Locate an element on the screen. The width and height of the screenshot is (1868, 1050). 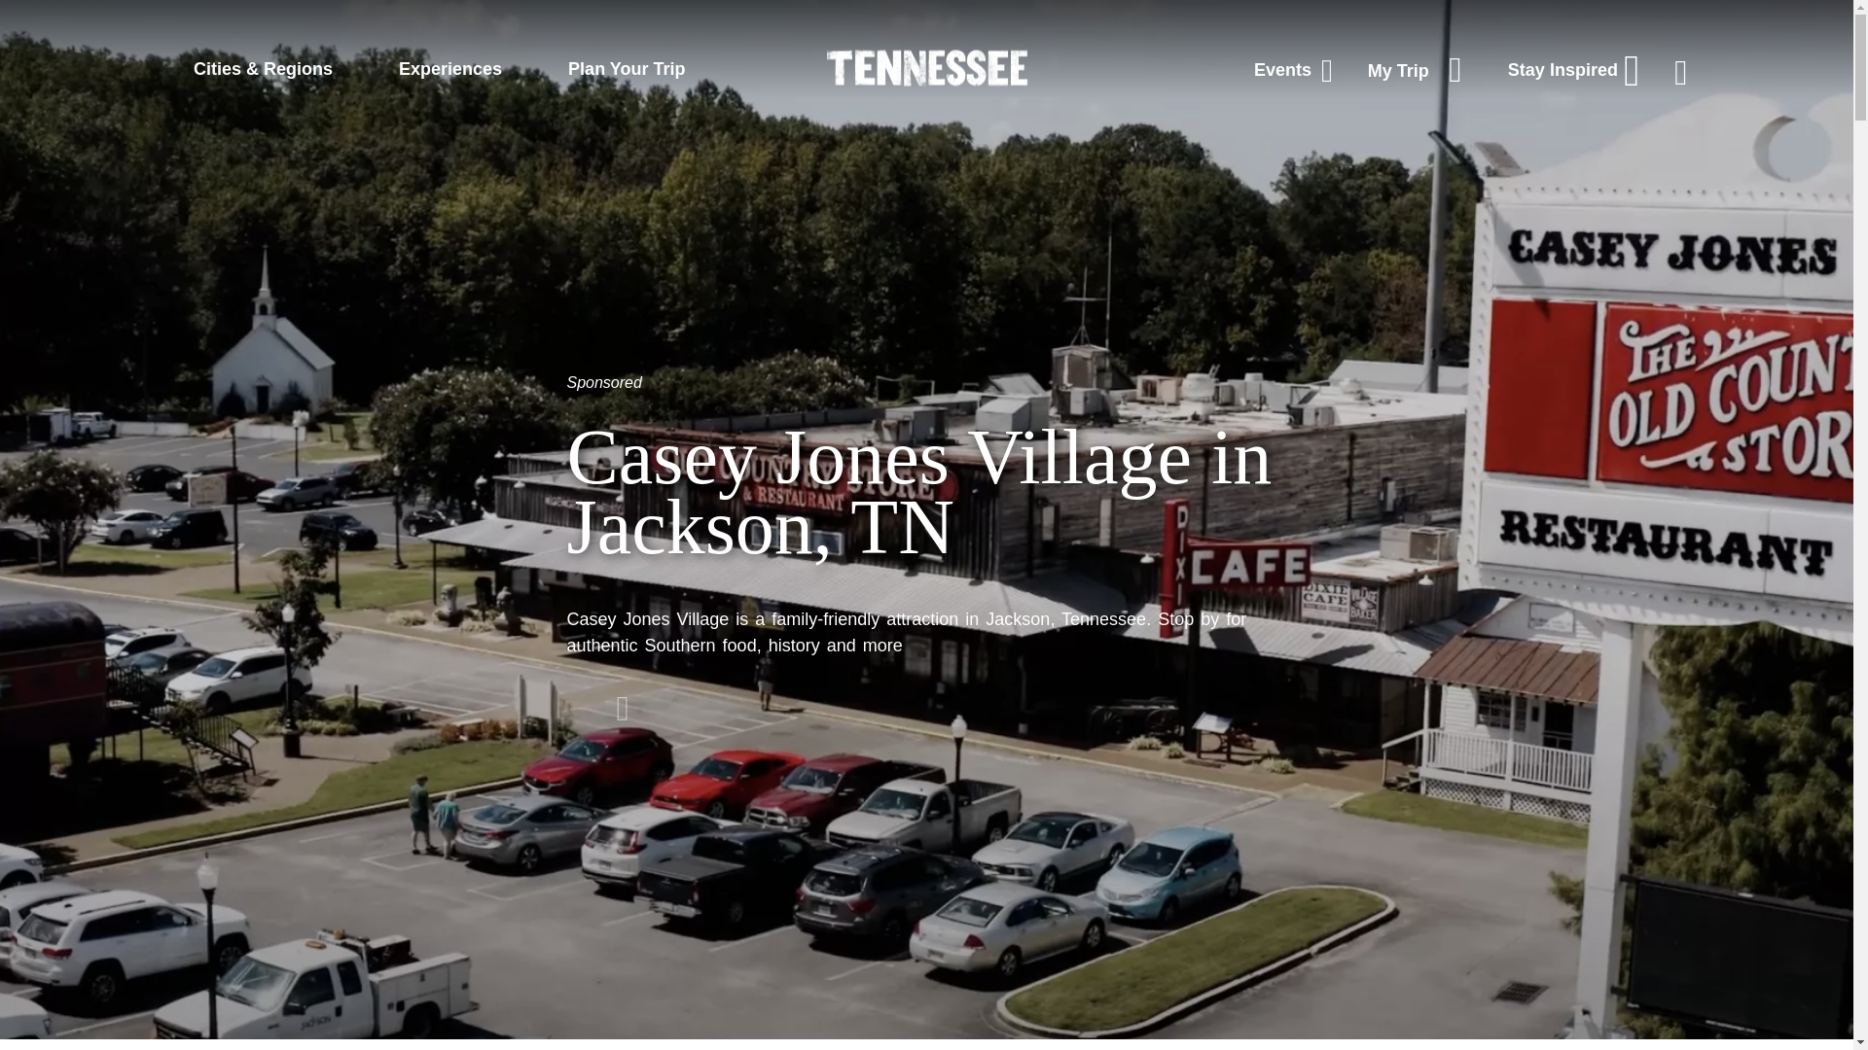
My Trip is located at coordinates (1420, 70).